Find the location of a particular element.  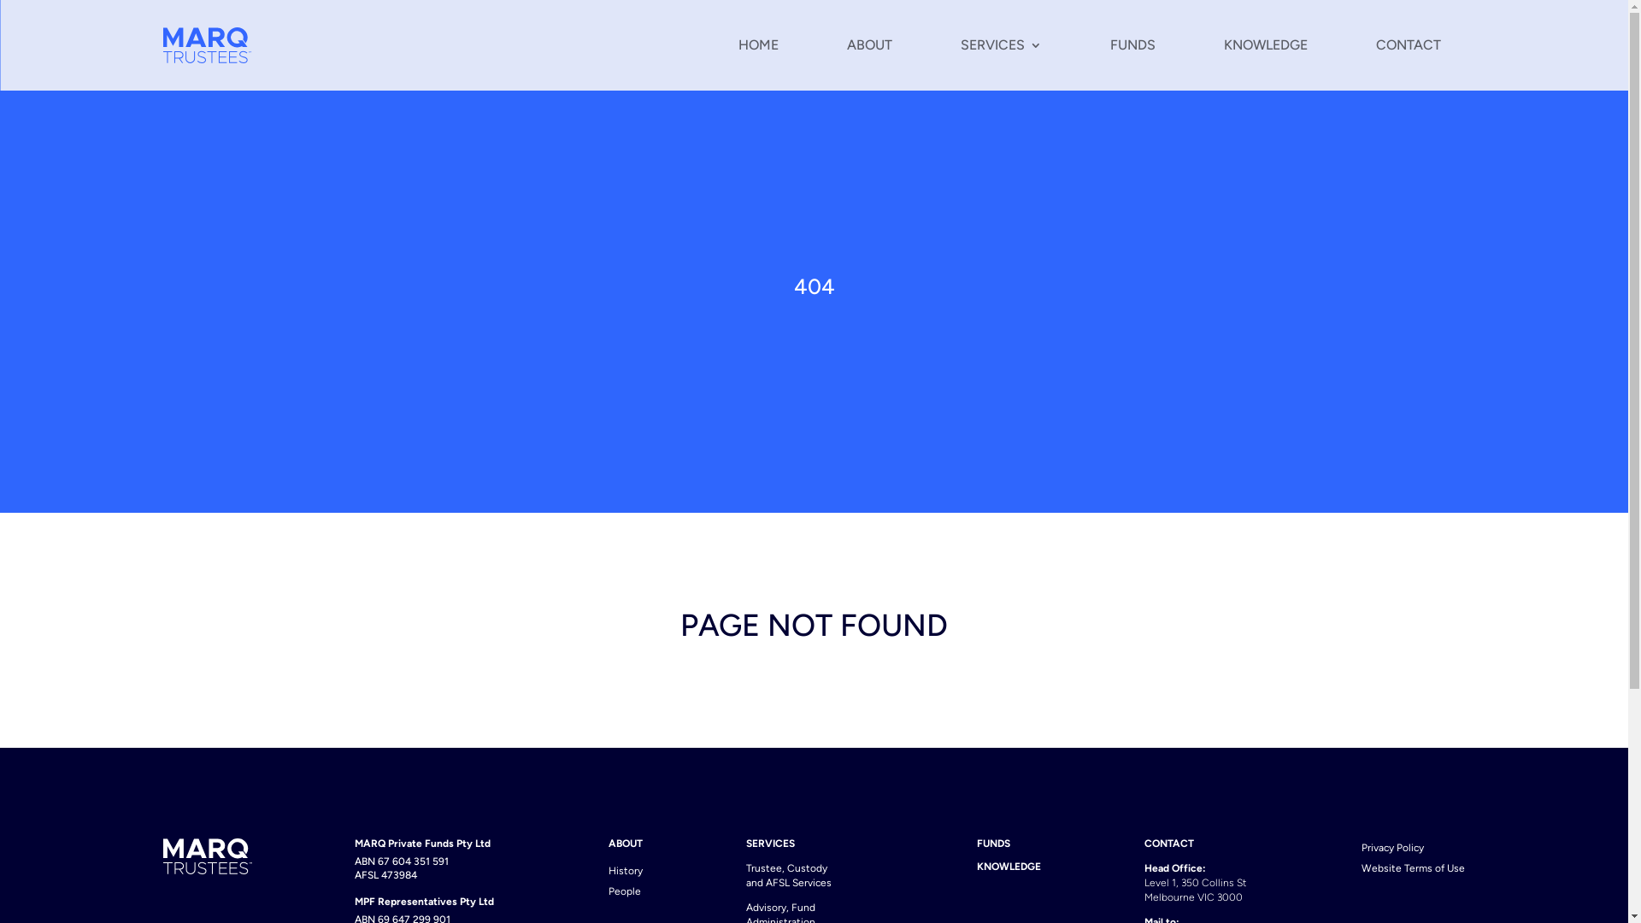

FUNDS is located at coordinates (1132, 45).